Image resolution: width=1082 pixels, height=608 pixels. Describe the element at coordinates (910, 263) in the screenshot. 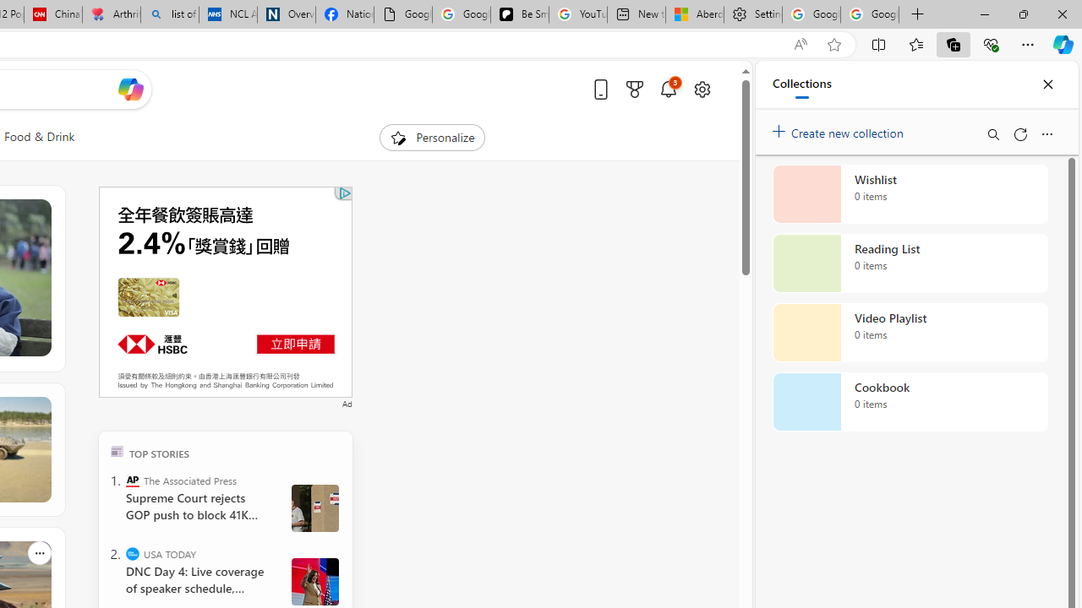

I see `Reading List collection, 0 items` at that location.